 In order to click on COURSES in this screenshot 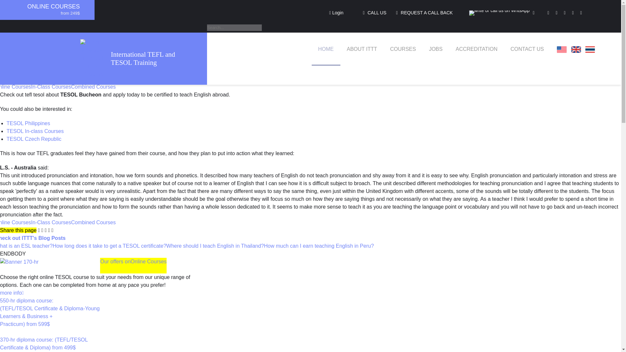, I will do `click(403, 49)`.